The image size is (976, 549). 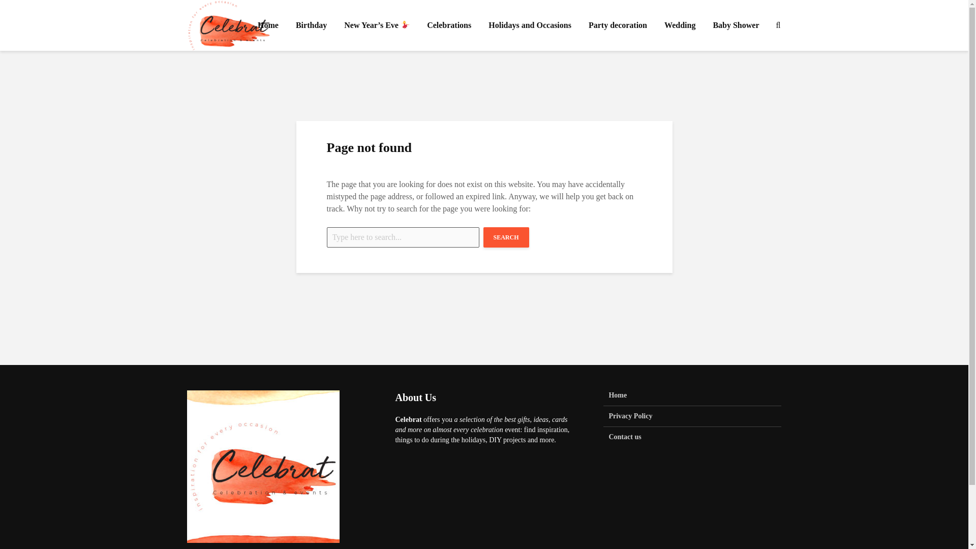 I want to click on Celebrations, so click(x=449, y=25).